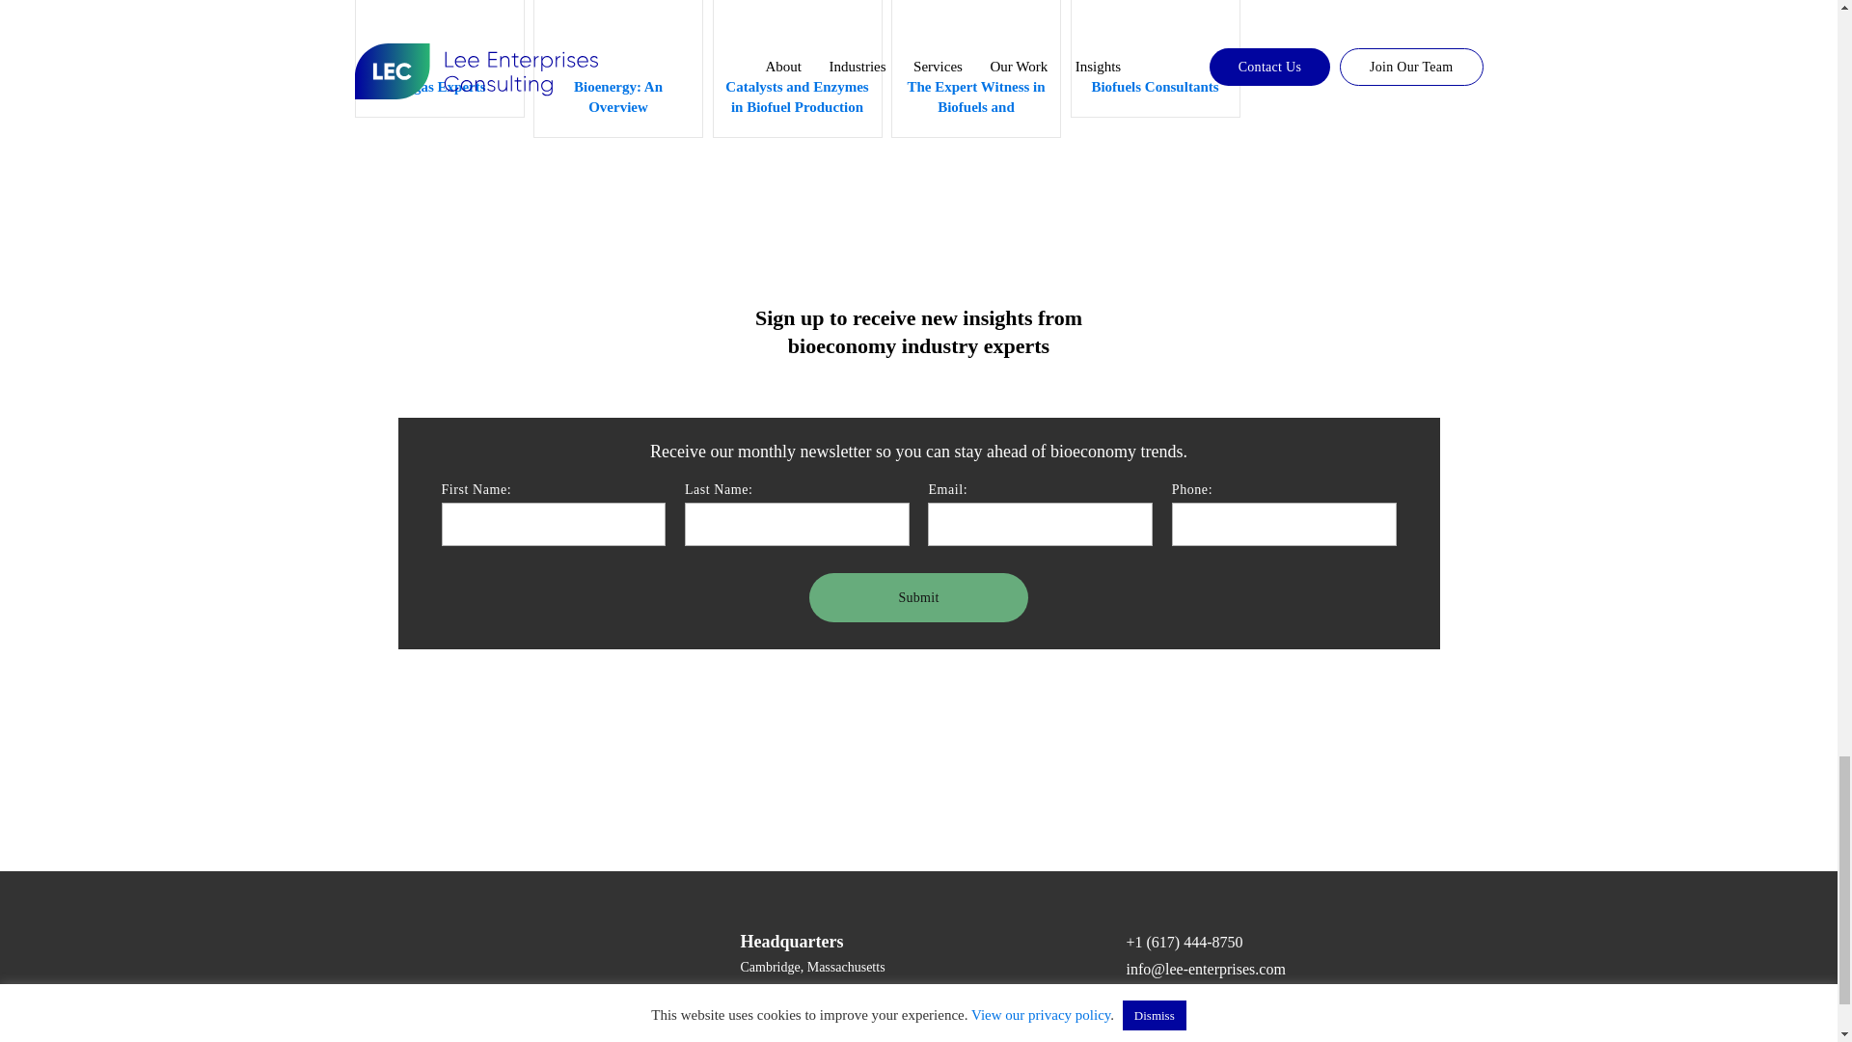 The height and width of the screenshot is (1042, 1852). Describe the element at coordinates (617, 69) in the screenshot. I see `Bioenergy:  An Overview` at that location.